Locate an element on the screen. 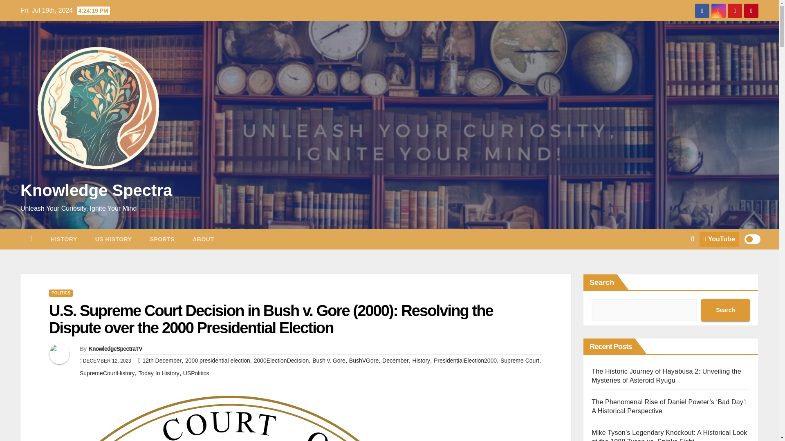  USPolitics is located at coordinates (196, 373).